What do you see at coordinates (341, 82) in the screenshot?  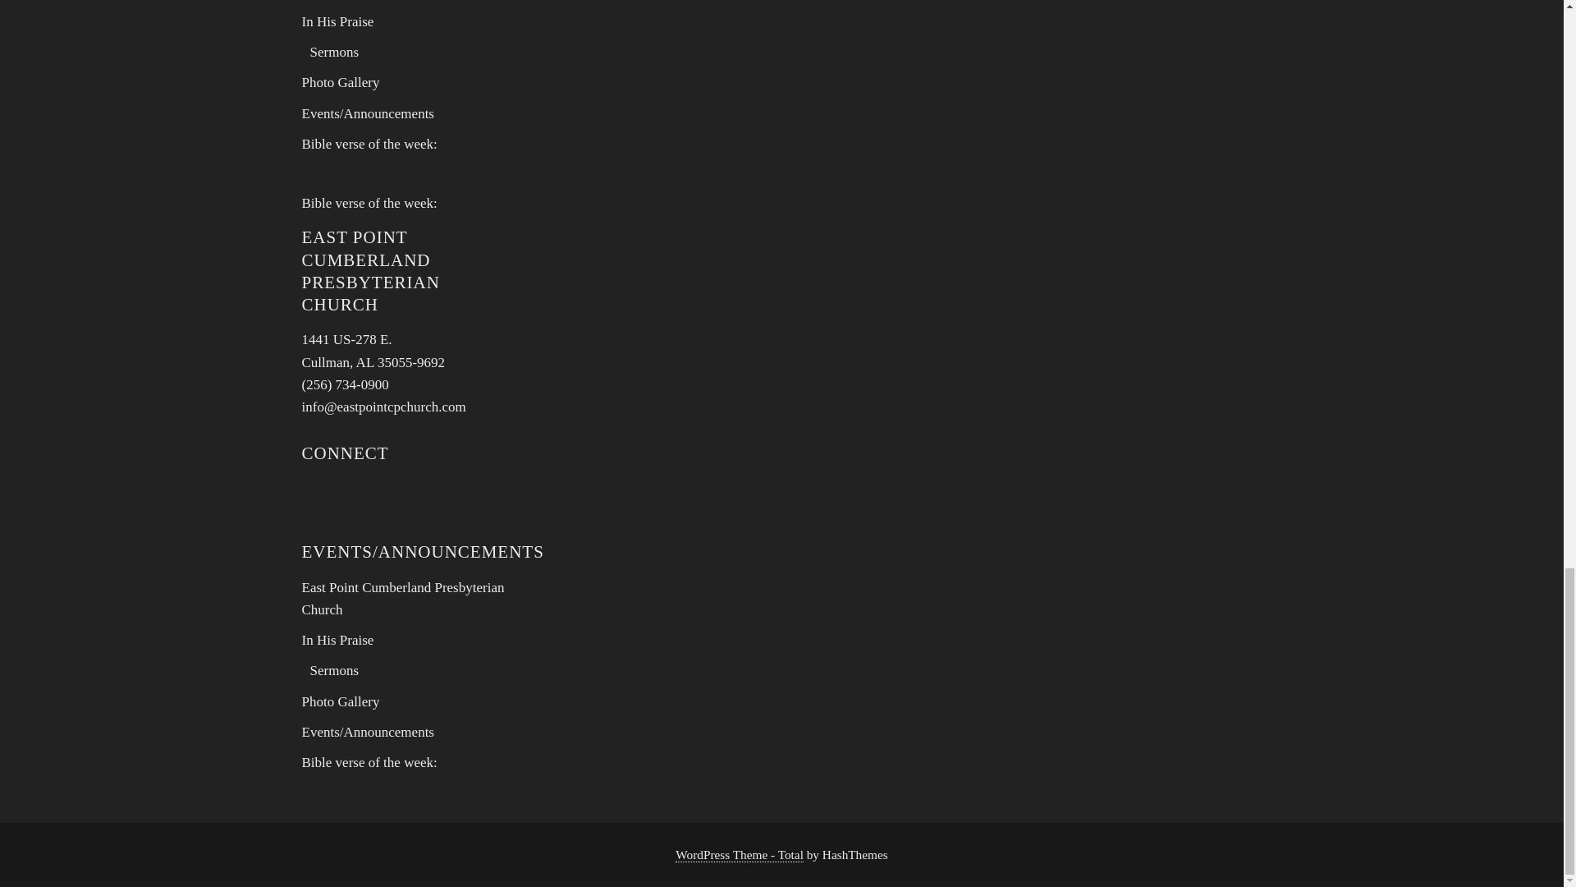 I see `Photo Gallery` at bounding box center [341, 82].